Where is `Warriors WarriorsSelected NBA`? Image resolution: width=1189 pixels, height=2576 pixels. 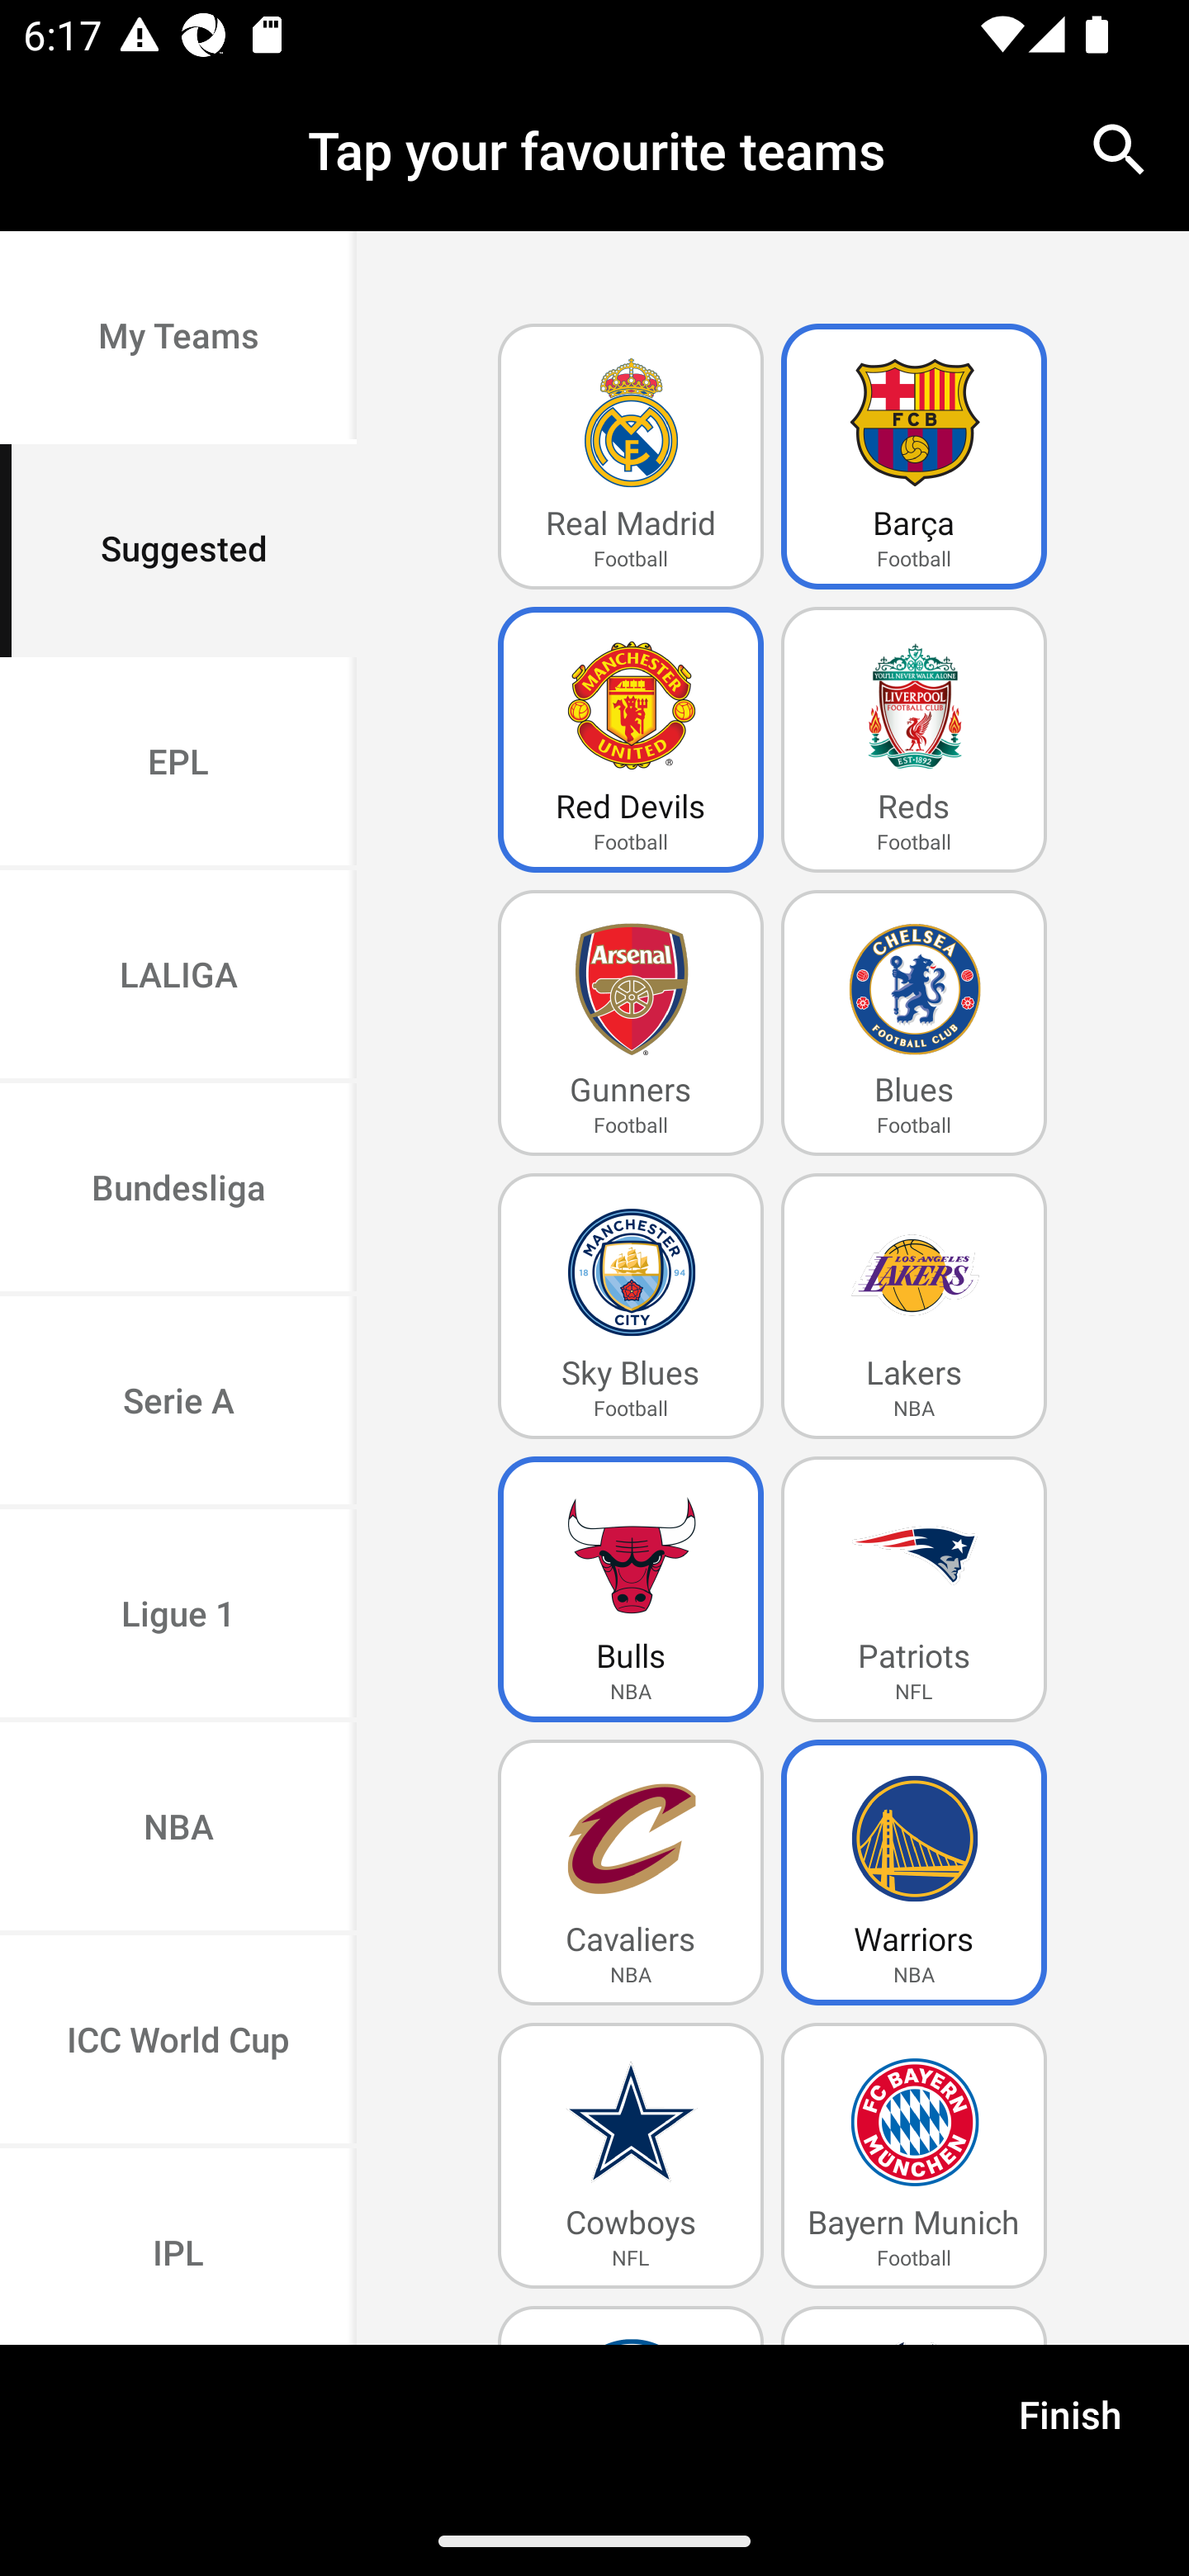
Warriors WarriorsSelected NBA is located at coordinates (914, 1873).